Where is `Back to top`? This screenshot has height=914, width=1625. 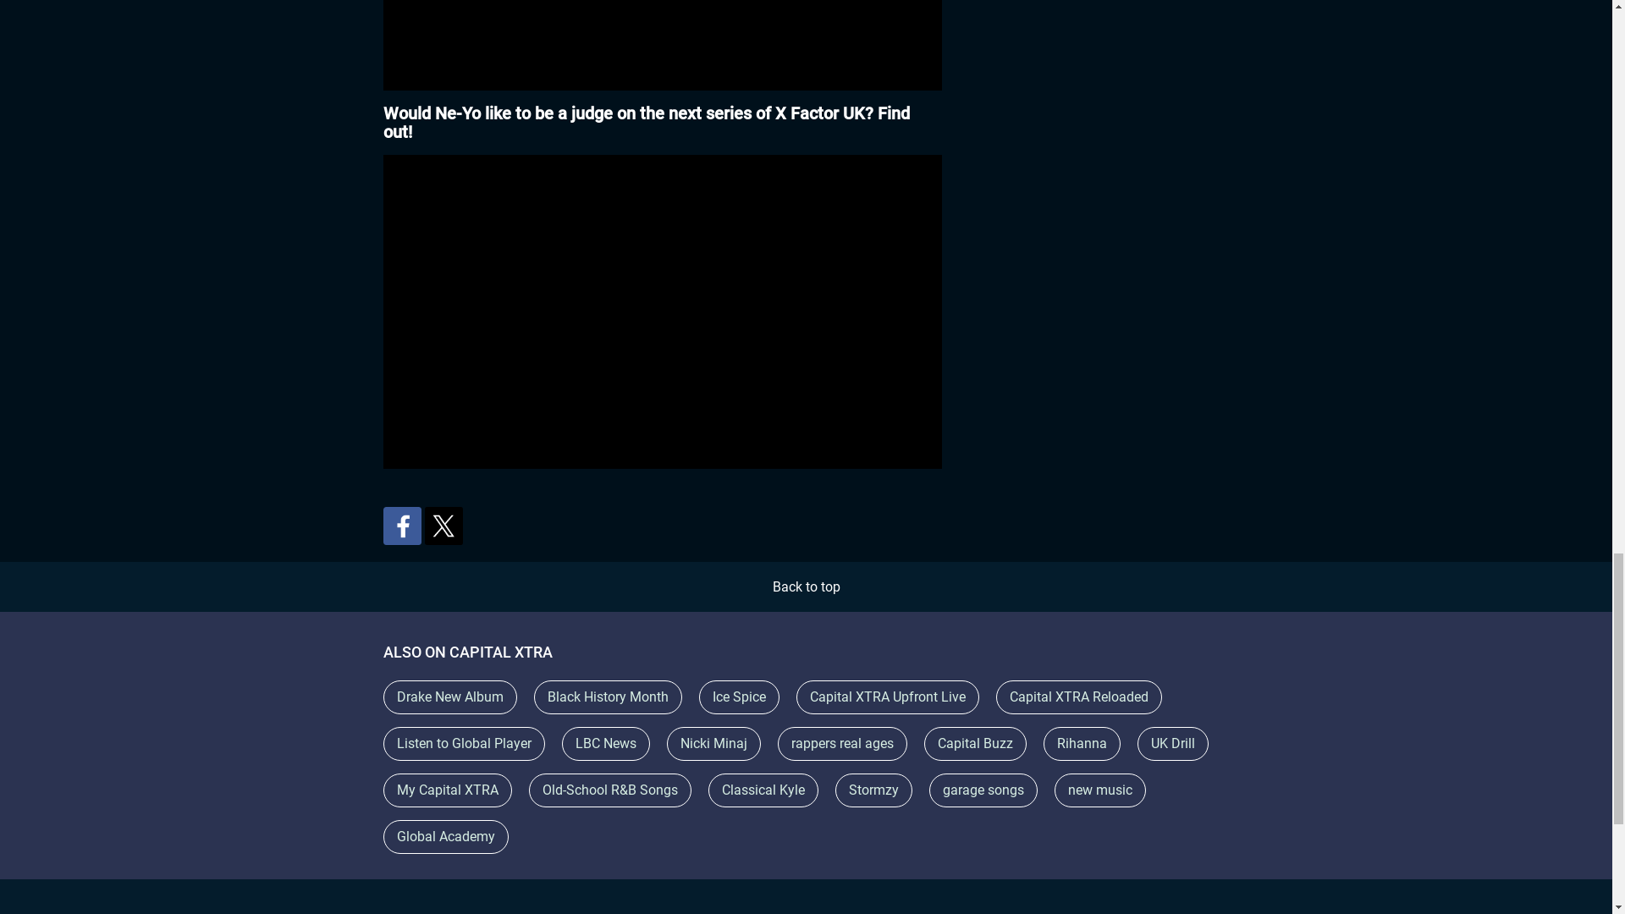 Back to top is located at coordinates (806, 586).